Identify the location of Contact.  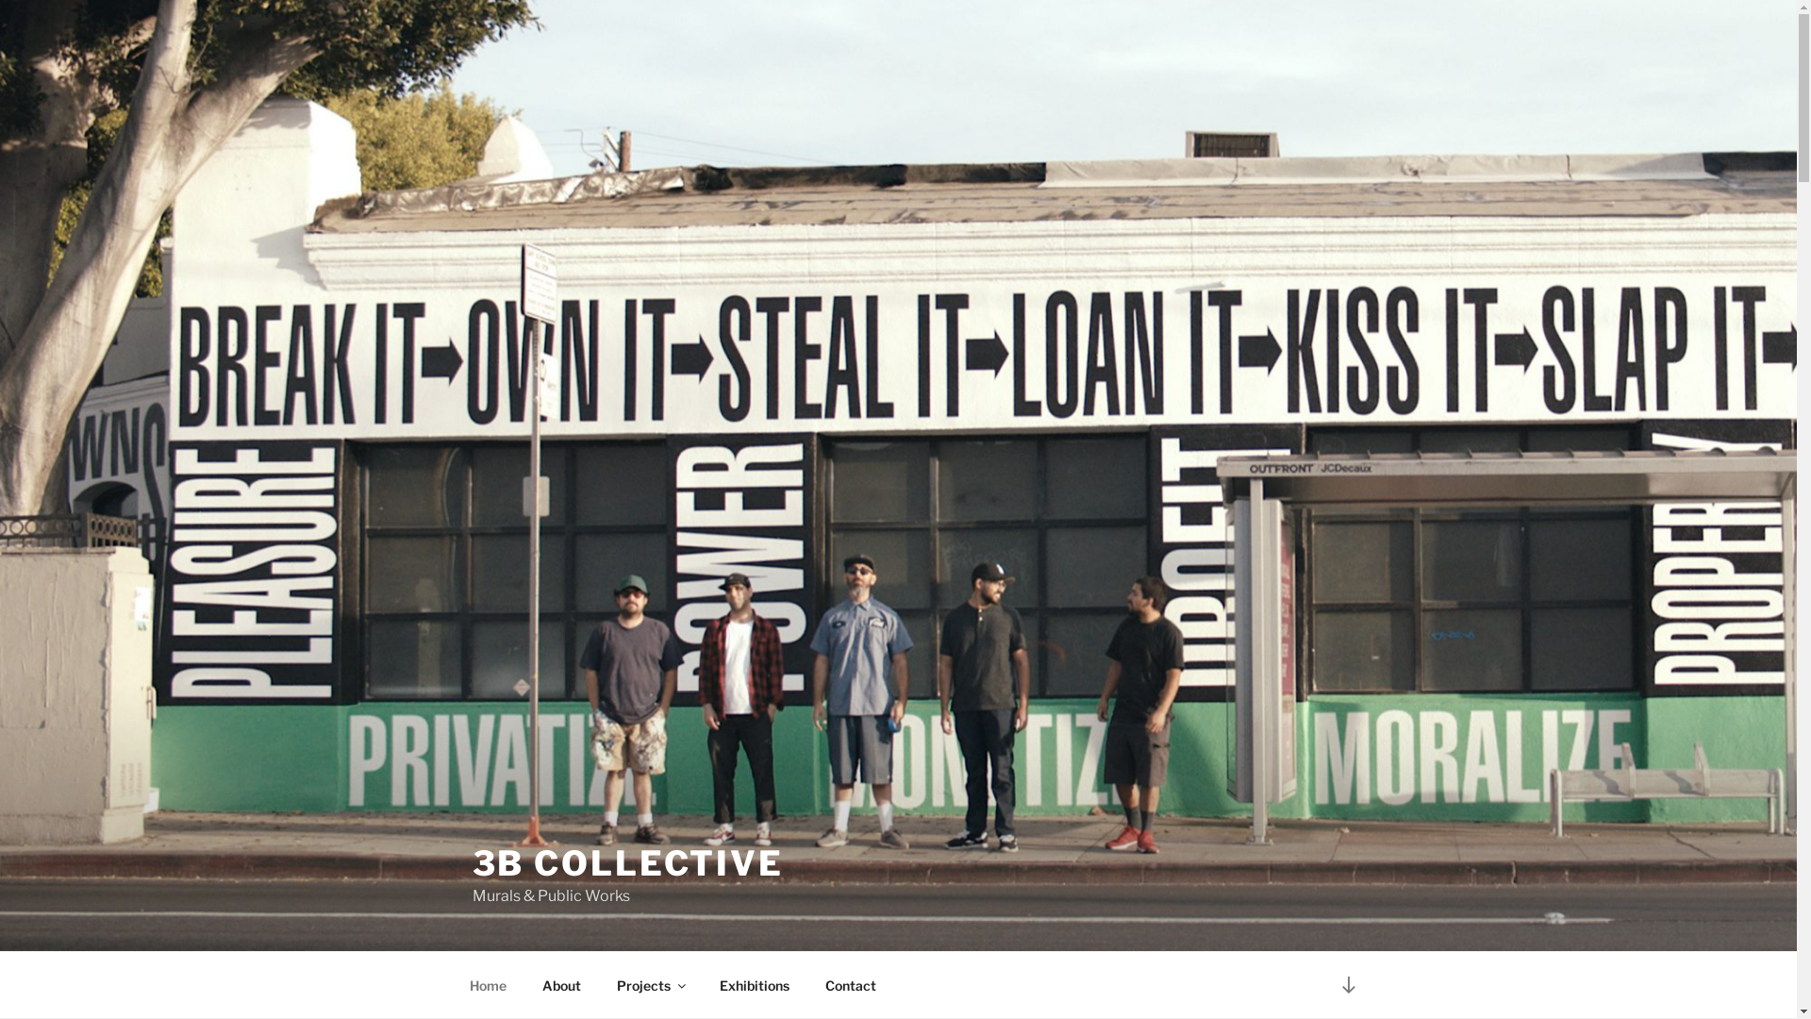
(851, 985).